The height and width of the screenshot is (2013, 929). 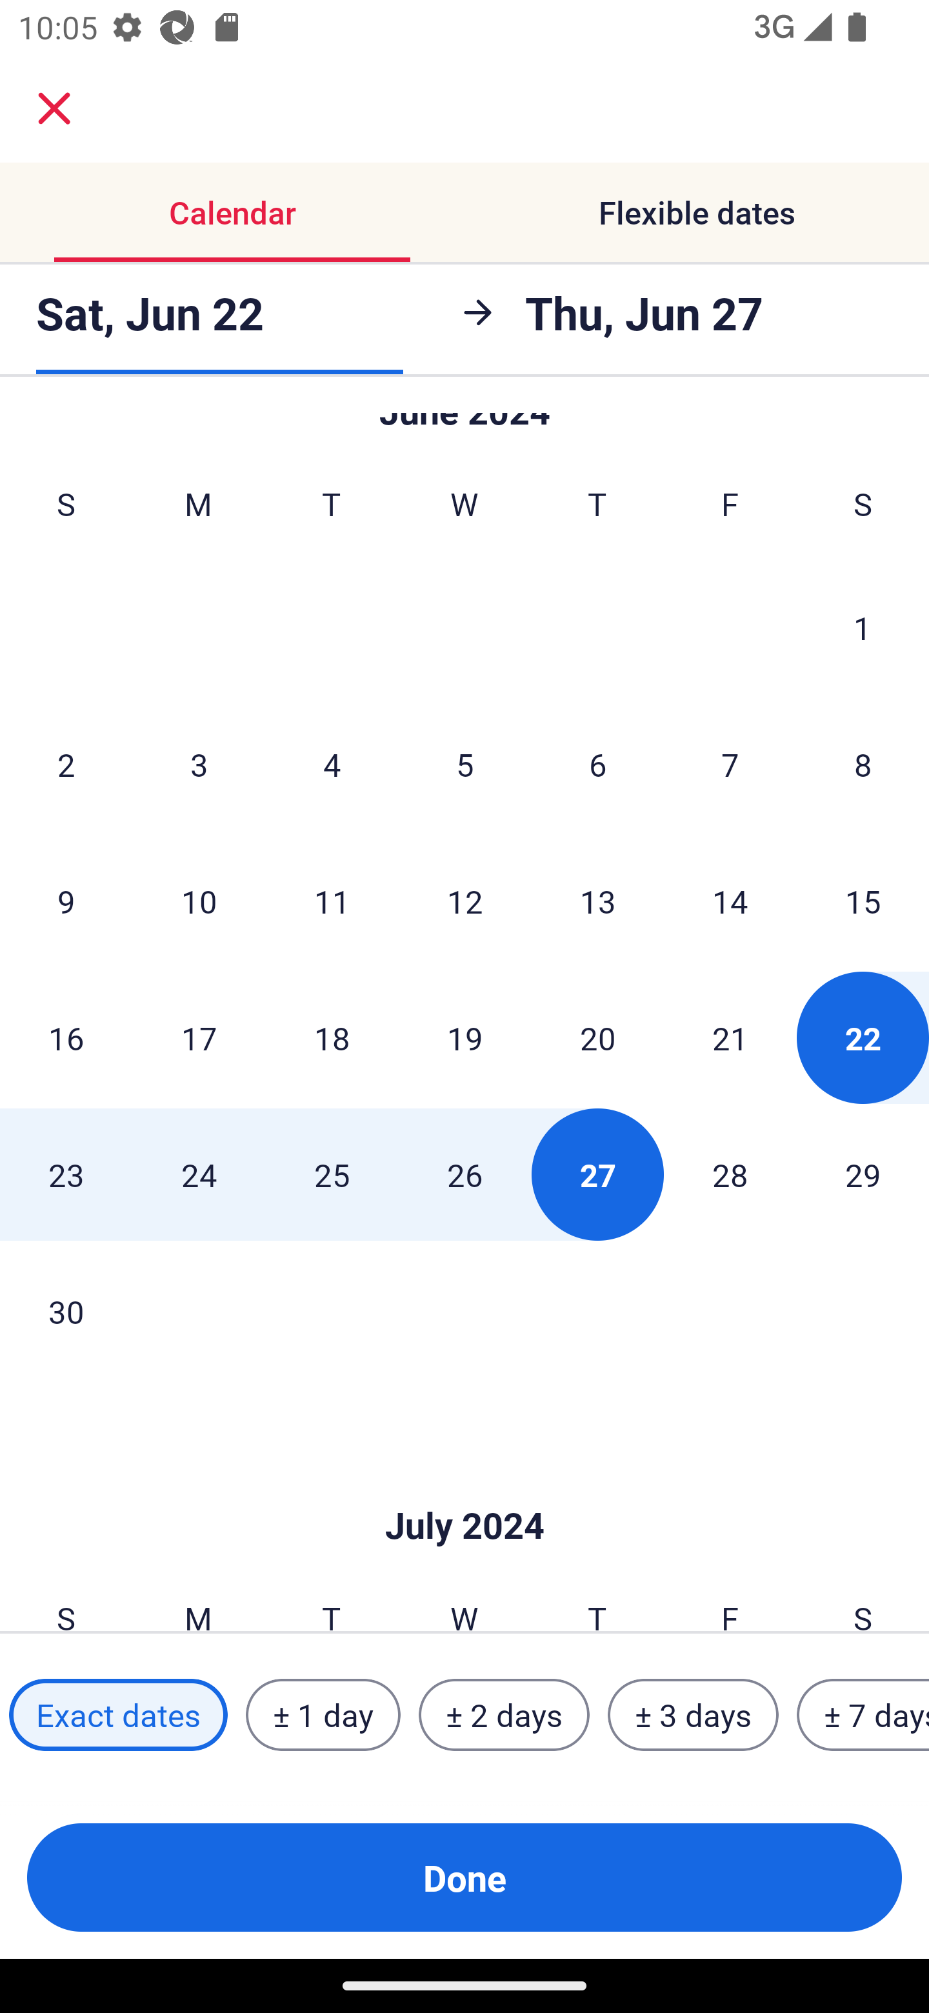 What do you see at coordinates (332, 764) in the screenshot?
I see `4 Tuesday, June 4, 2024` at bounding box center [332, 764].